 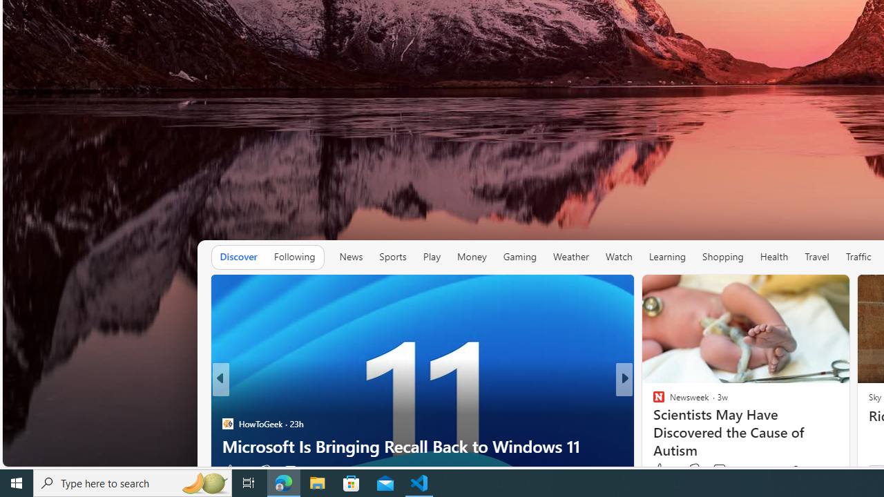 What do you see at coordinates (660, 470) in the screenshot?
I see `52 Like` at bounding box center [660, 470].